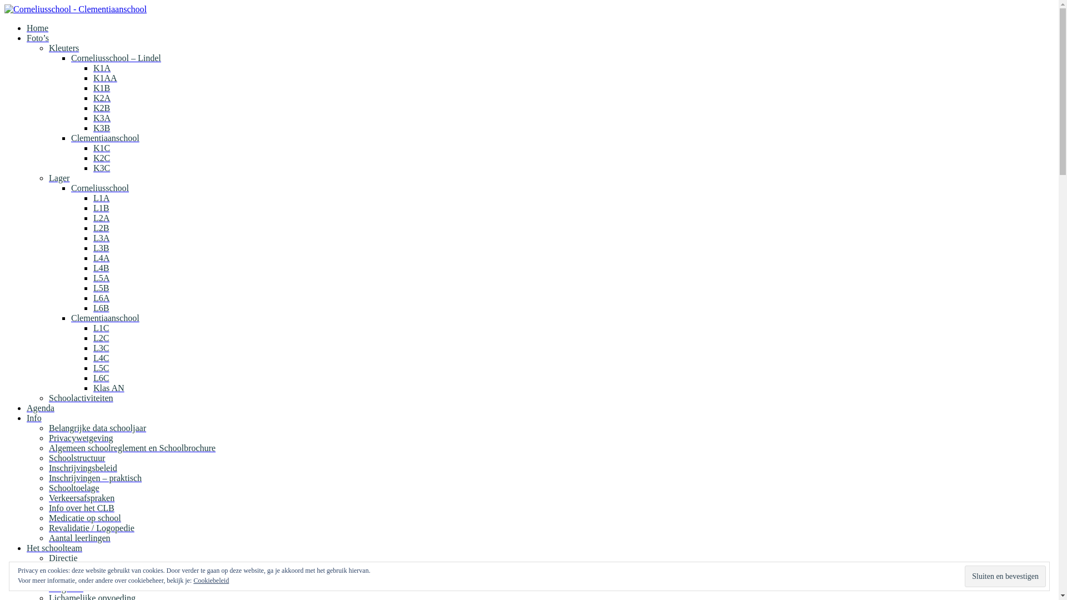 This screenshot has width=1067, height=600. I want to click on K2B, so click(102, 108).